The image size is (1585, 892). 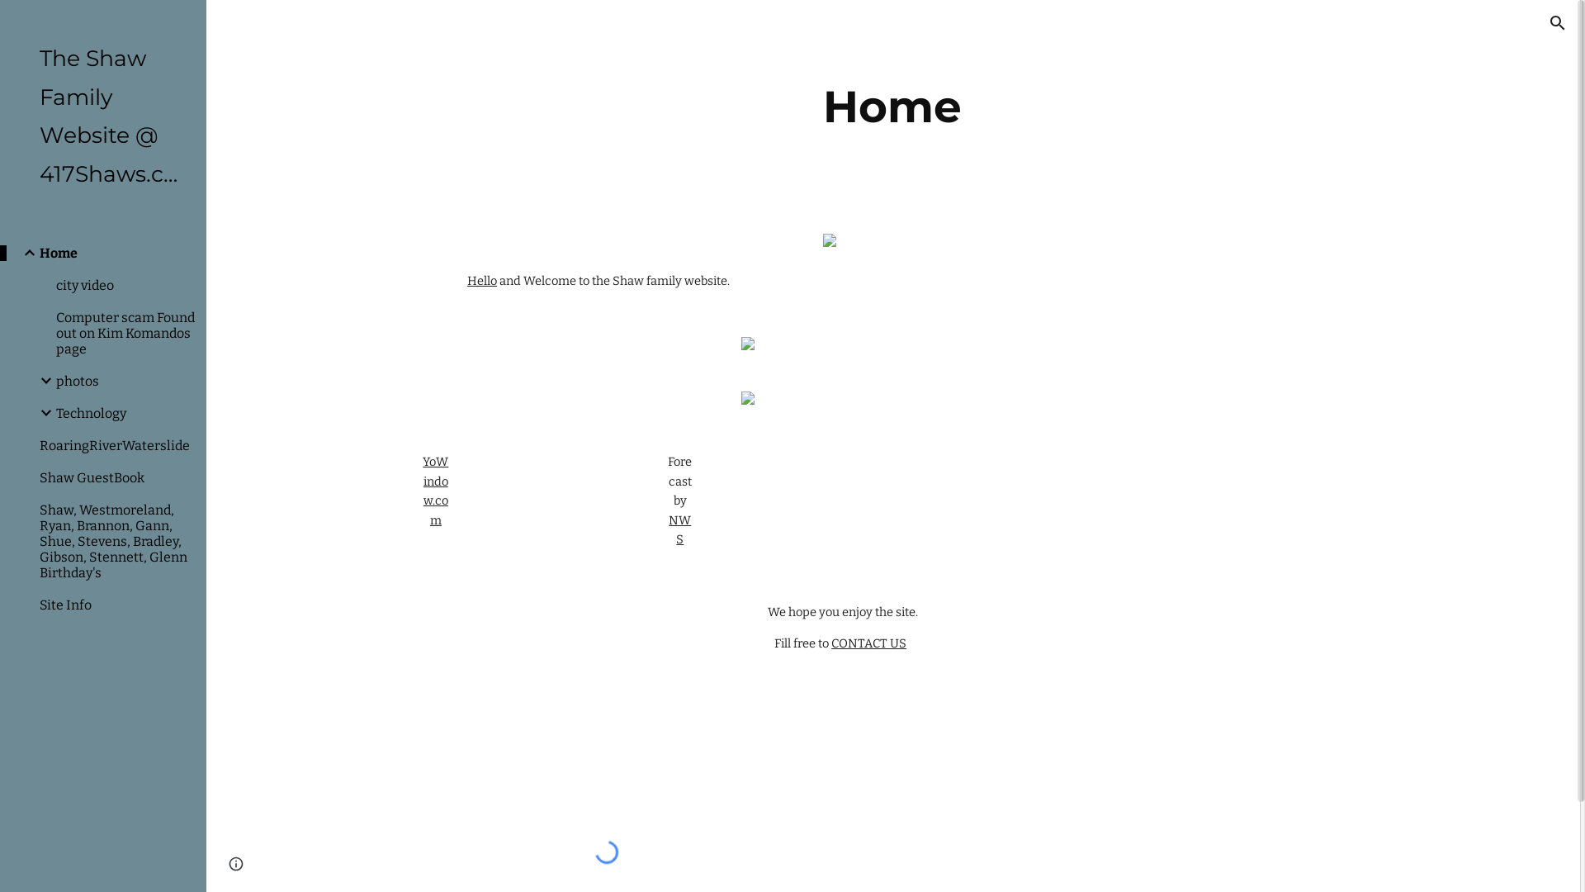 What do you see at coordinates (125, 286) in the screenshot?
I see `city video` at bounding box center [125, 286].